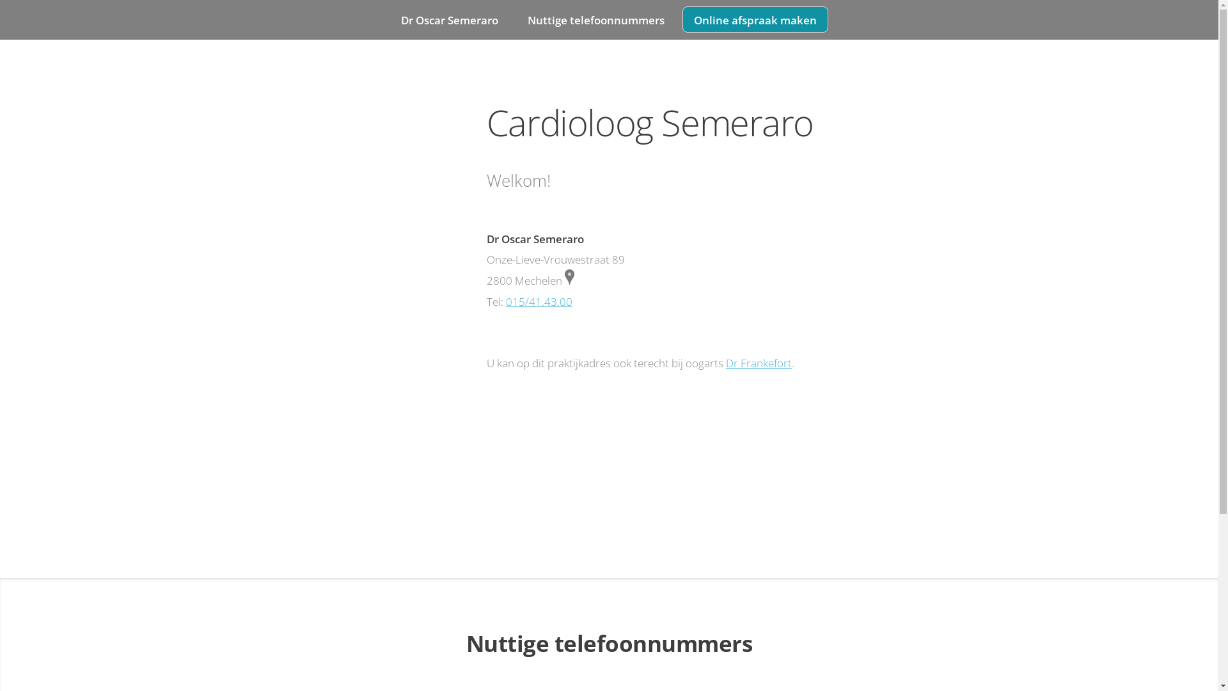  I want to click on Dr Frankefort, so click(759, 363).